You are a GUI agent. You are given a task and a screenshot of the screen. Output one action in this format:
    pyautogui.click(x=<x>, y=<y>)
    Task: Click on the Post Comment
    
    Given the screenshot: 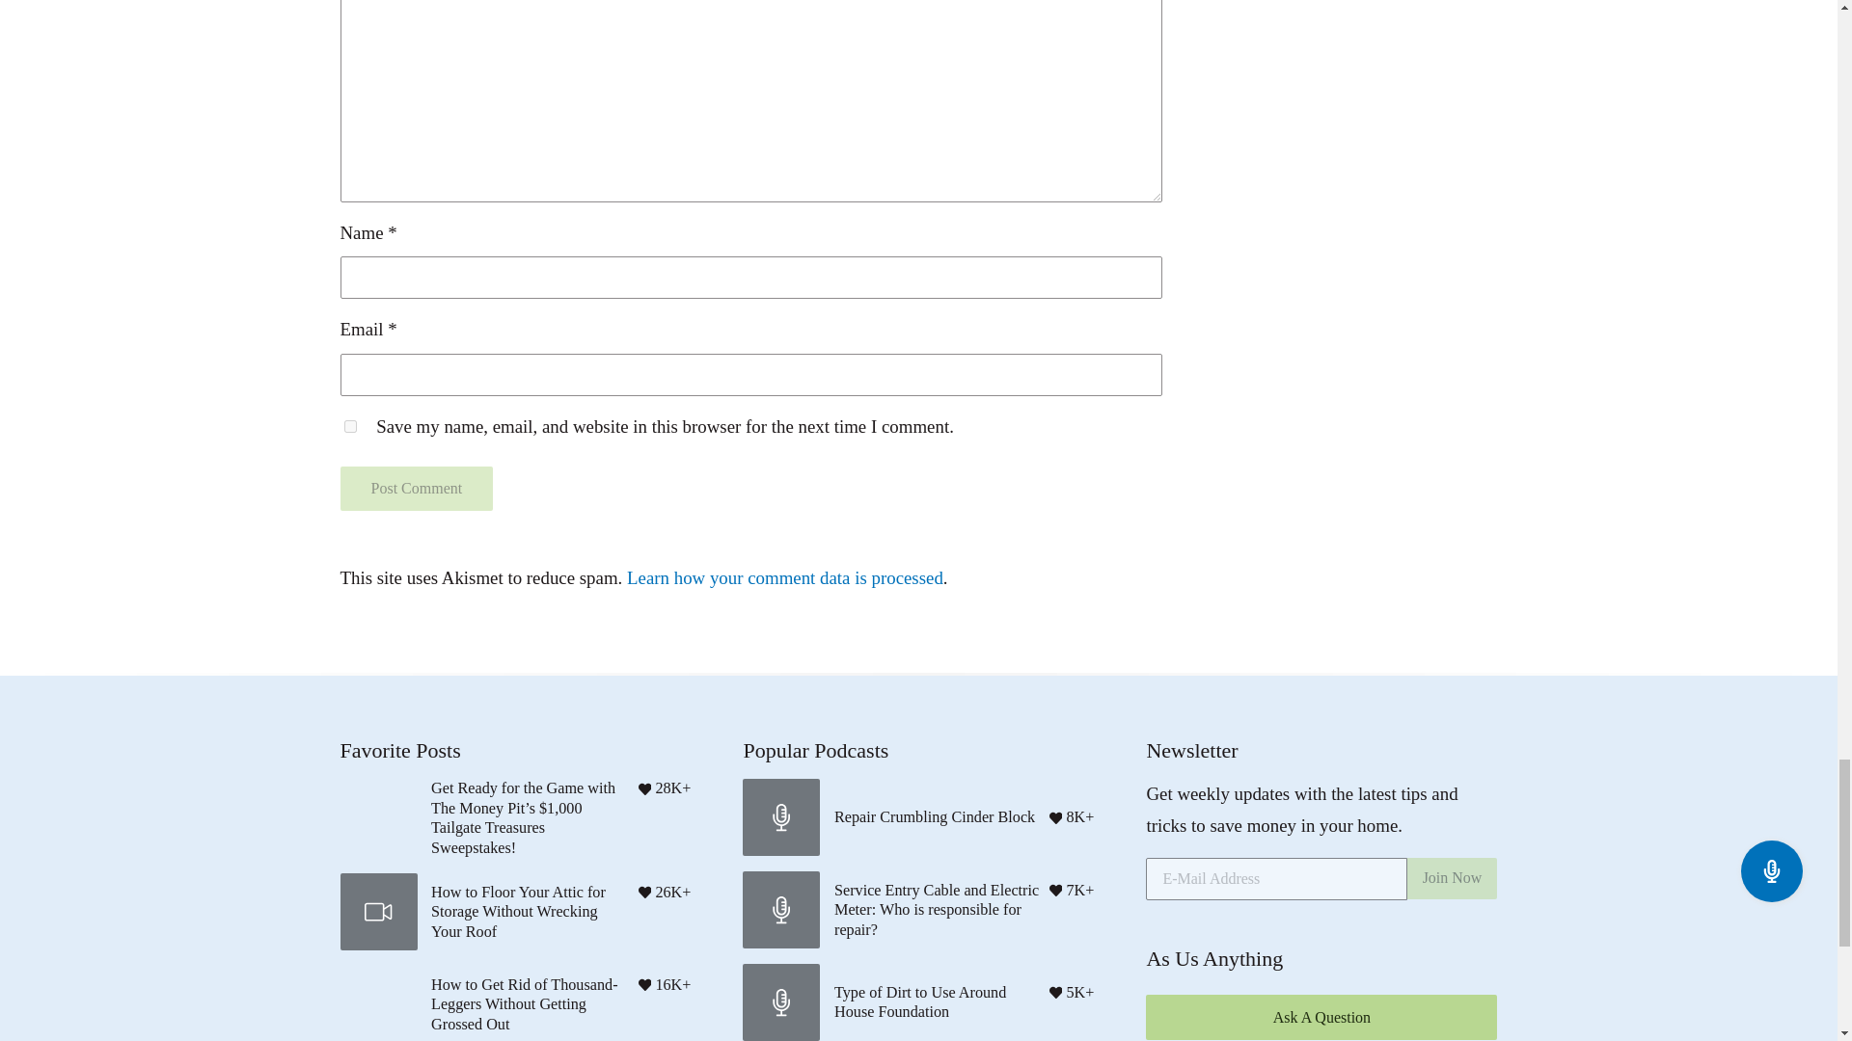 What is the action you would take?
    pyautogui.click(x=415, y=488)
    